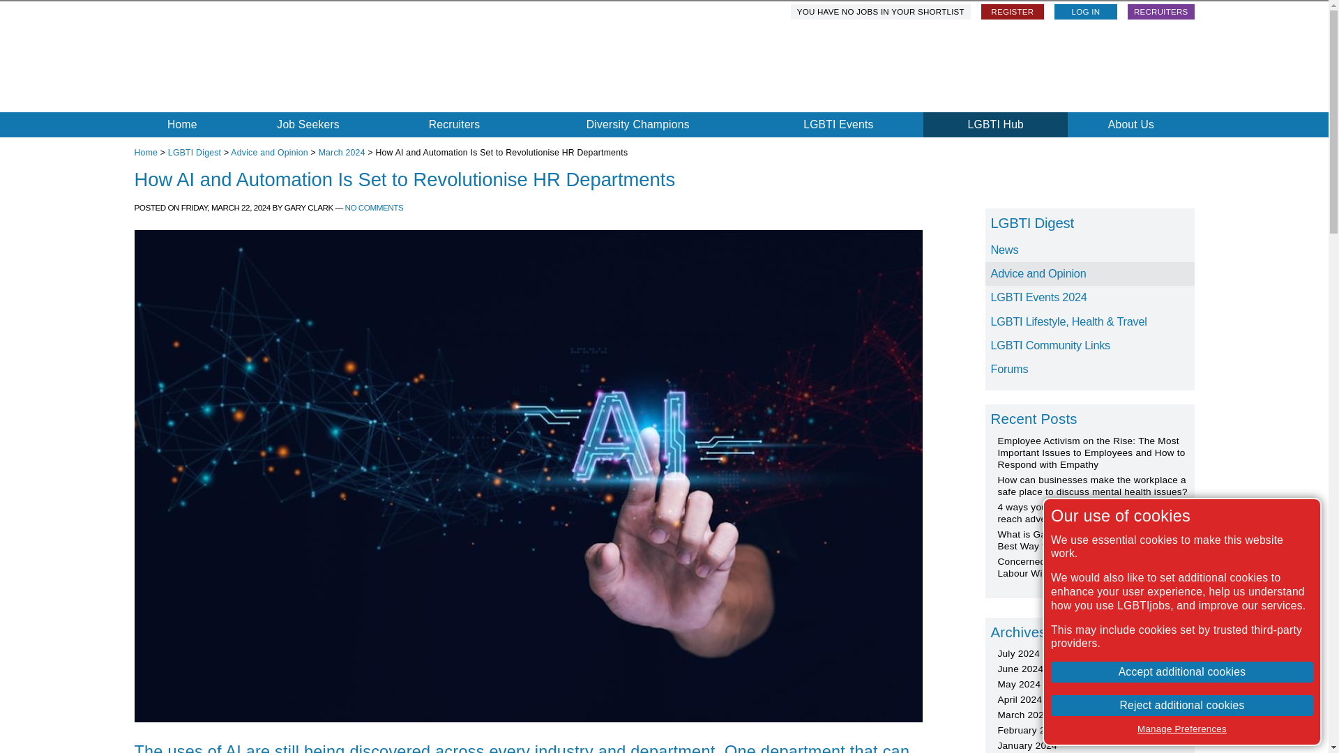 This screenshot has height=753, width=1339. Describe the element at coordinates (1089, 346) in the screenshot. I see `LGBTI Community Links` at that location.